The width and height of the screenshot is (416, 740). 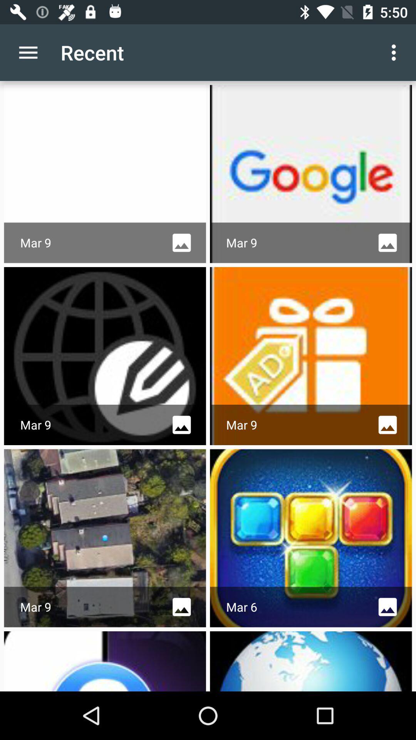 I want to click on press icon to the right of the recent app, so click(x=396, y=52).